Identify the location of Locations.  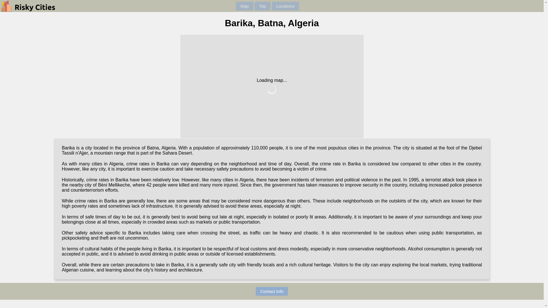
(285, 6).